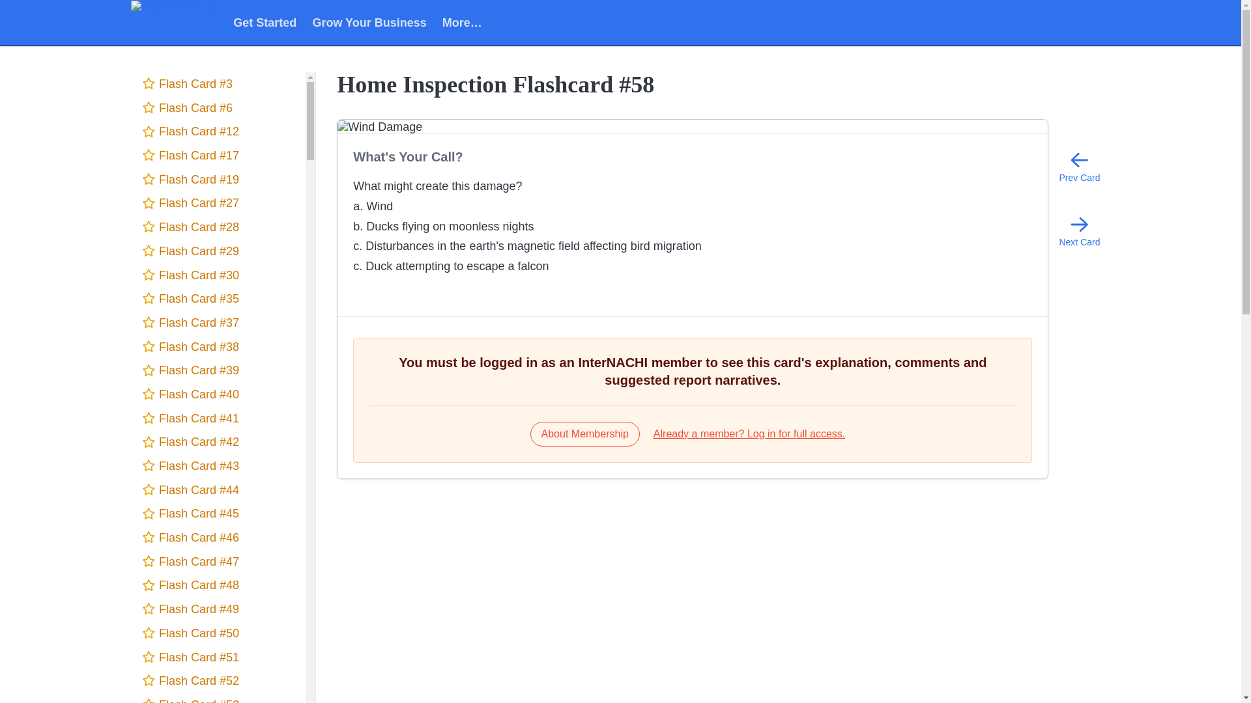 Image resolution: width=1251 pixels, height=703 pixels. What do you see at coordinates (1079, 167) in the screenshot?
I see `Prev Card` at bounding box center [1079, 167].